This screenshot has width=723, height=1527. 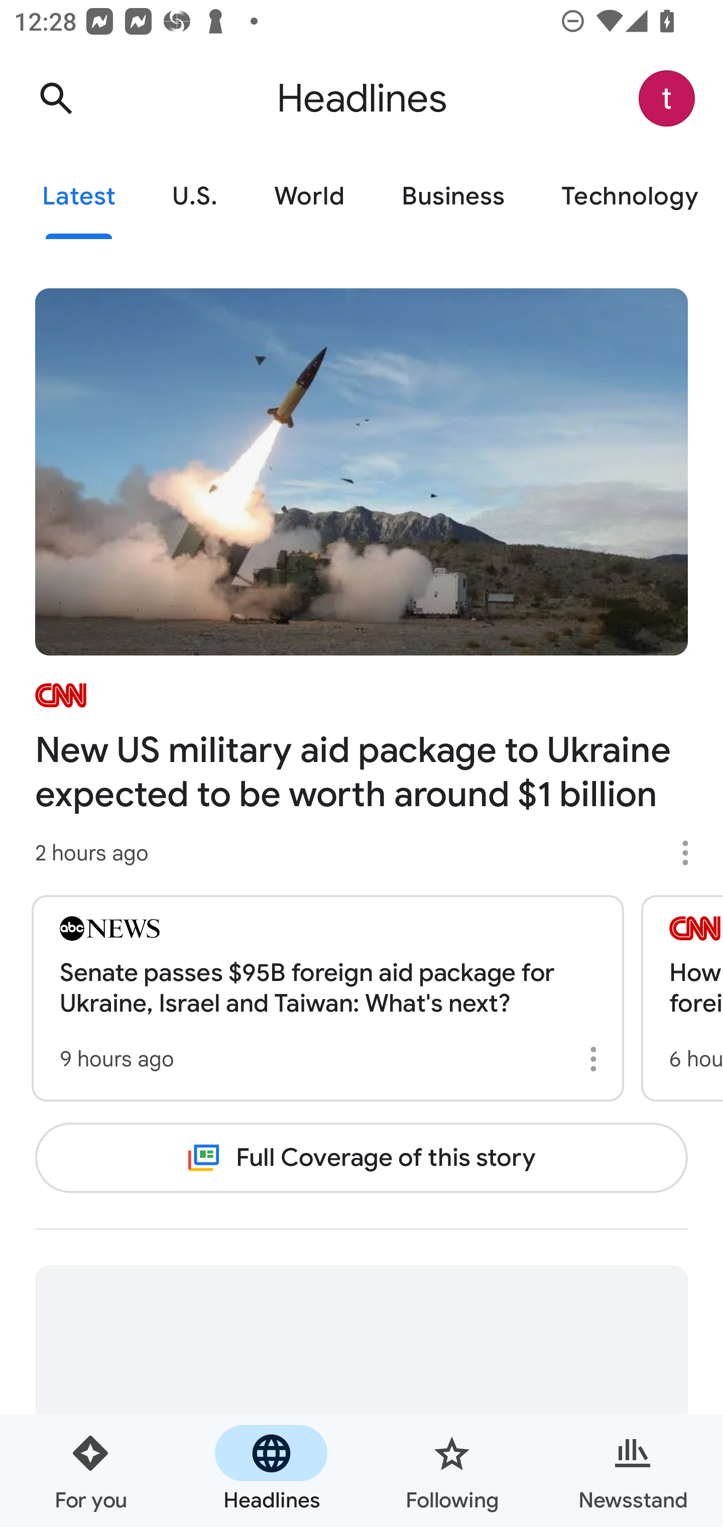 What do you see at coordinates (56, 98) in the screenshot?
I see `Search` at bounding box center [56, 98].